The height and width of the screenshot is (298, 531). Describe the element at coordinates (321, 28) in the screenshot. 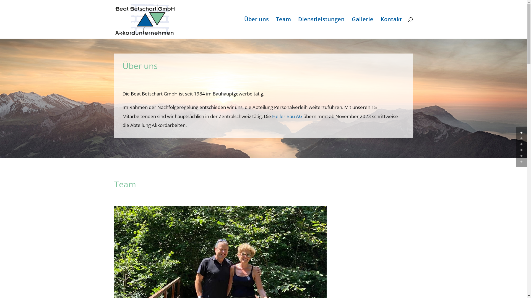

I see `Dienstleistungen` at that location.